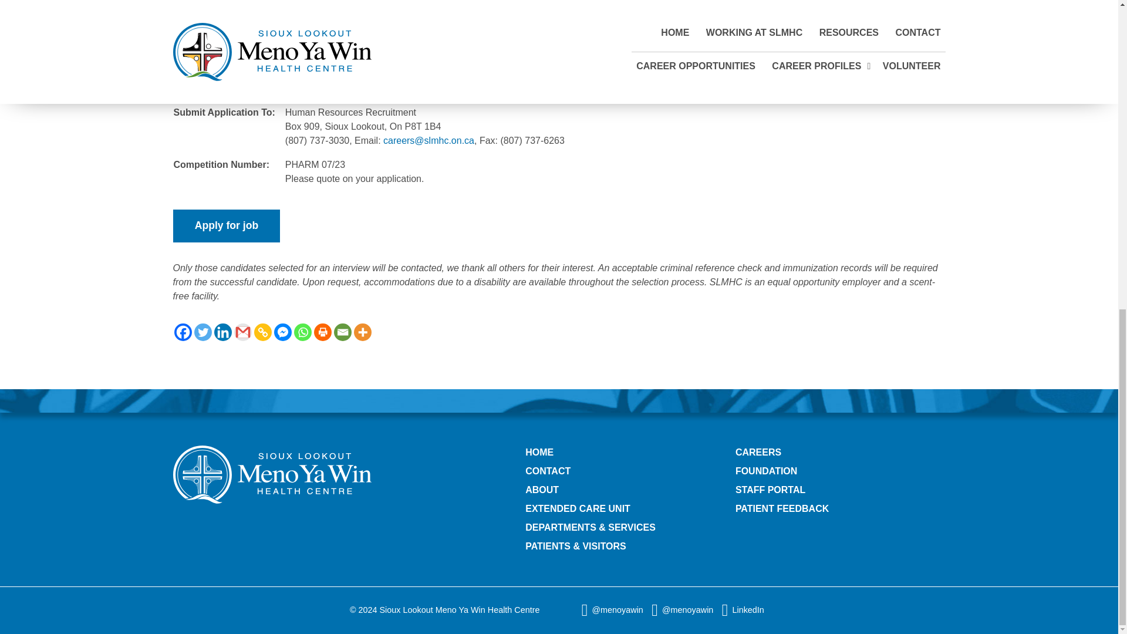 The width and height of the screenshot is (1127, 634). I want to click on Email, so click(342, 332).